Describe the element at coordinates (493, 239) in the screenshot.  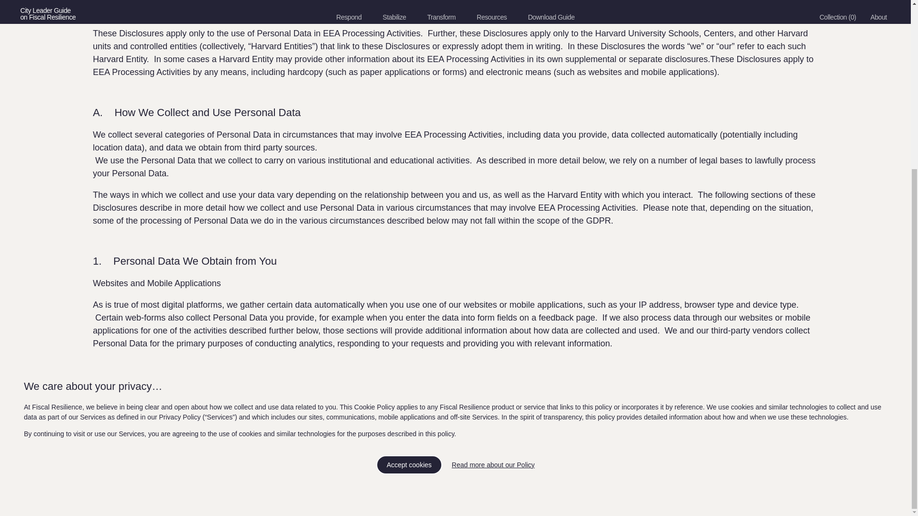
I see `Read more about our Policy` at that location.